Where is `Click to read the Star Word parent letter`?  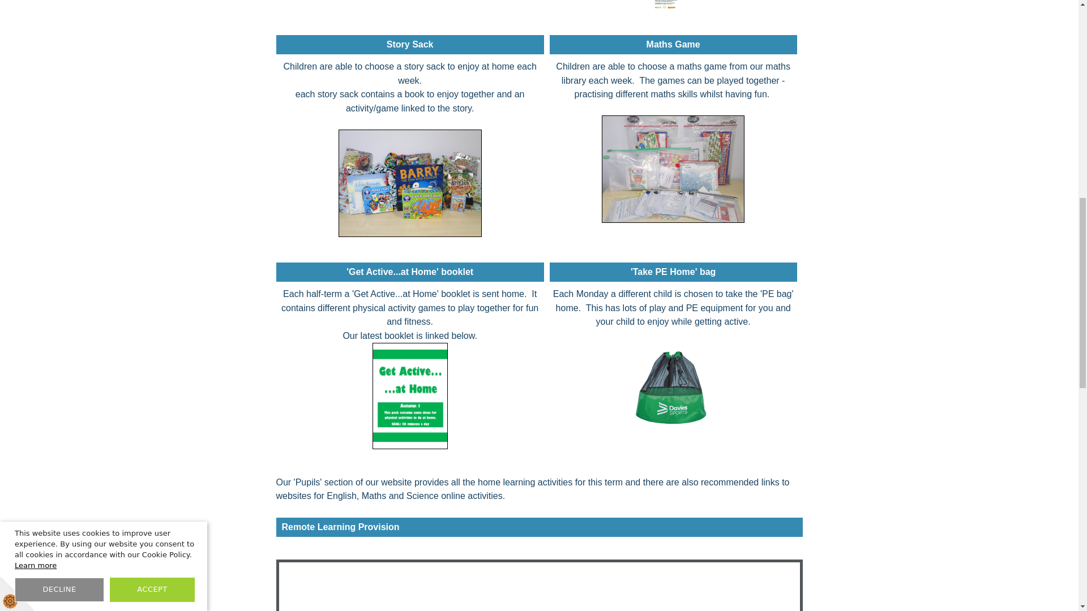 Click to read the Star Word parent letter is located at coordinates (673, 5).